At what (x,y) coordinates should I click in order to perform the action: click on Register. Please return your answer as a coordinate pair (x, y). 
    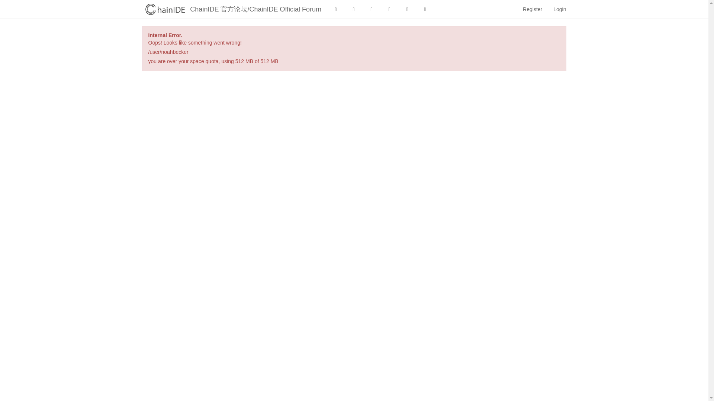
    Looking at the image, I should click on (532, 9).